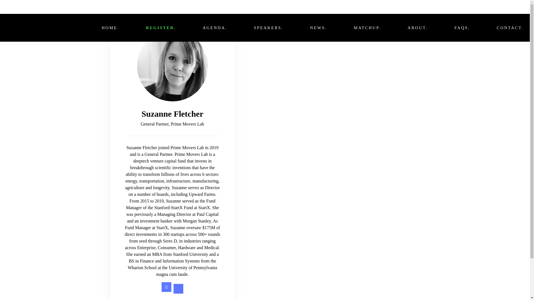 This screenshot has width=534, height=300. Describe the element at coordinates (161, 28) in the screenshot. I see `Register` at that location.